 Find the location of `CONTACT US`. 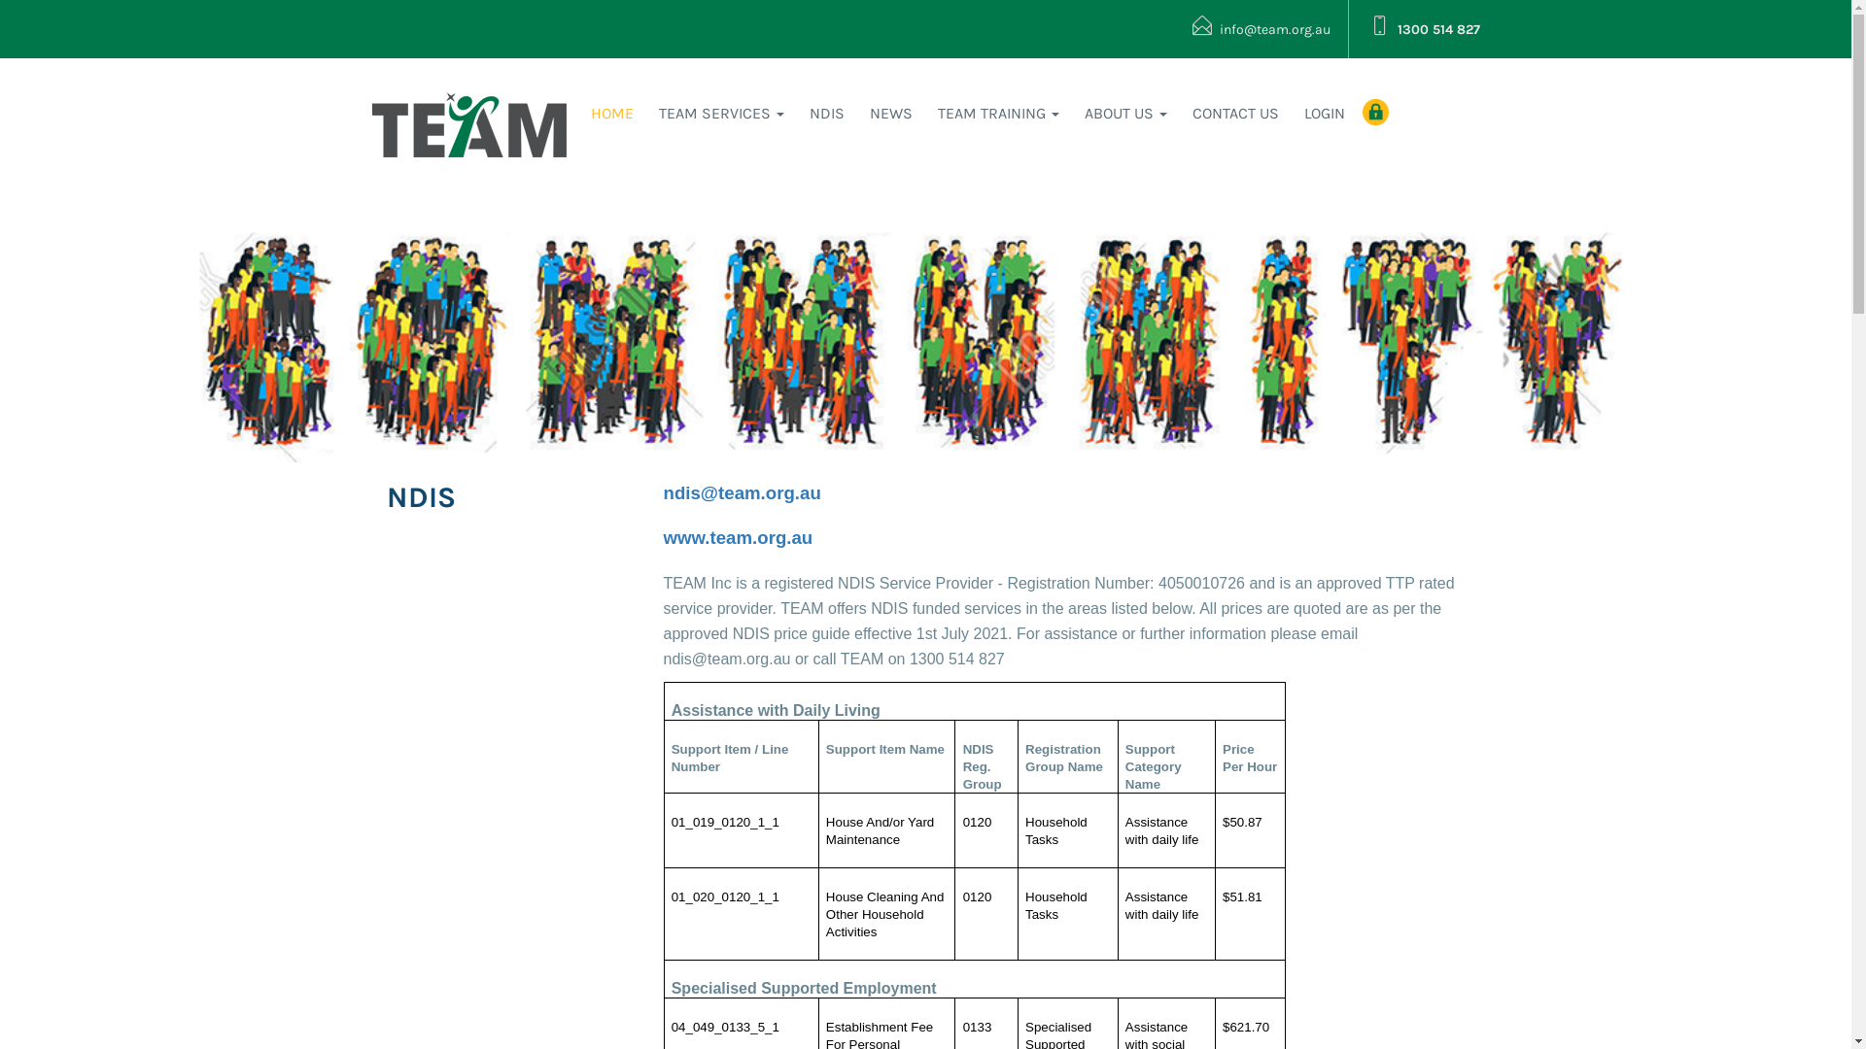

CONTACT US is located at coordinates (1236, 114).